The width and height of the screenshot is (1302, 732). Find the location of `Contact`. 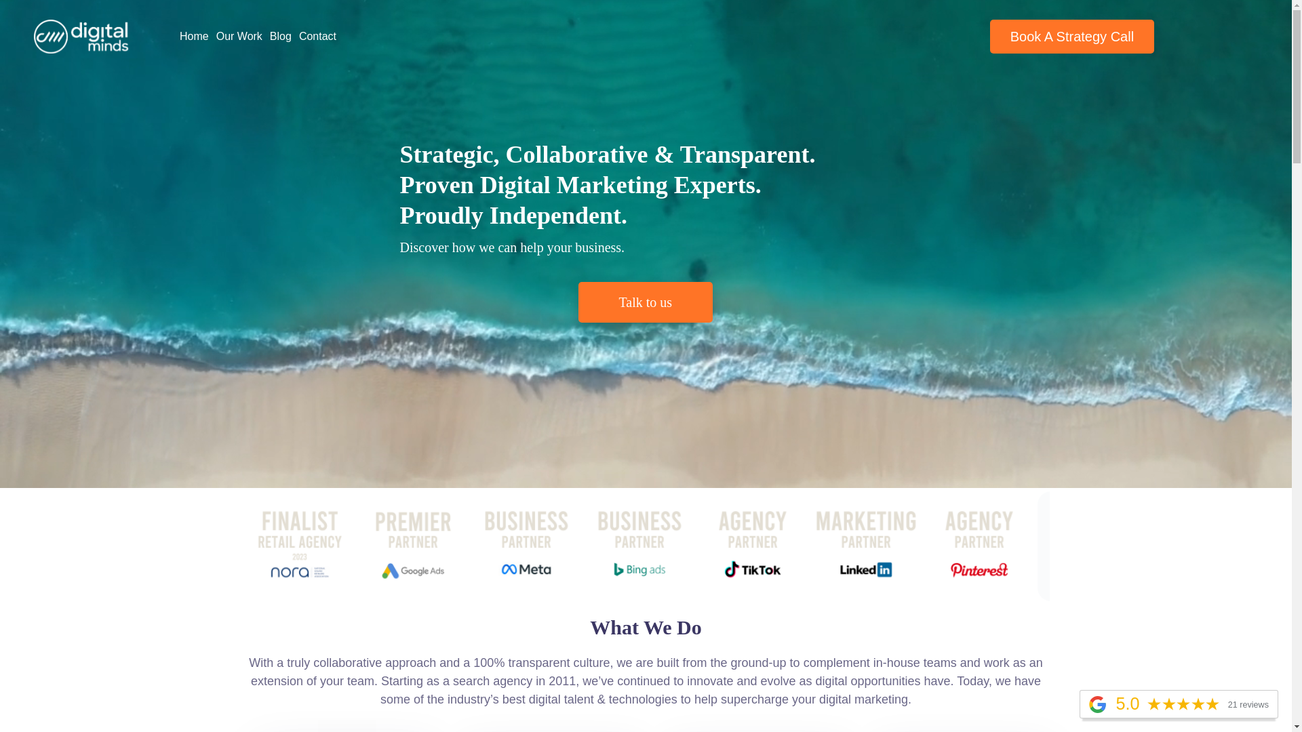

Contact is located at coordinates (317, 37).